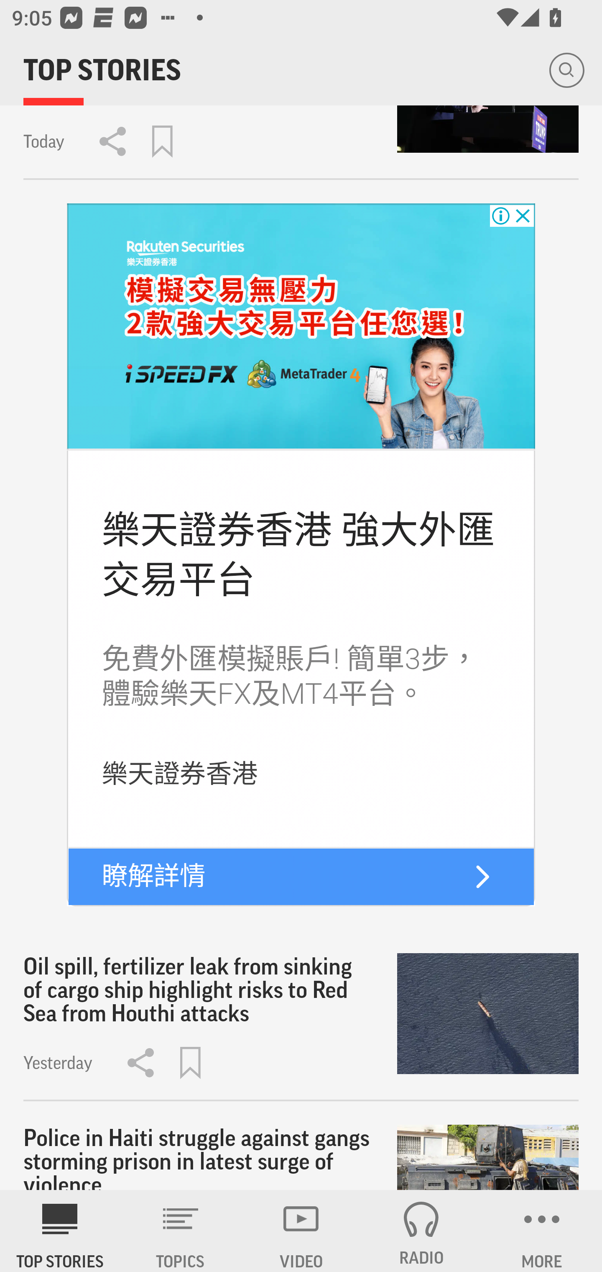  I want to click on AP News TOP STORIES, so click(60, 1231).